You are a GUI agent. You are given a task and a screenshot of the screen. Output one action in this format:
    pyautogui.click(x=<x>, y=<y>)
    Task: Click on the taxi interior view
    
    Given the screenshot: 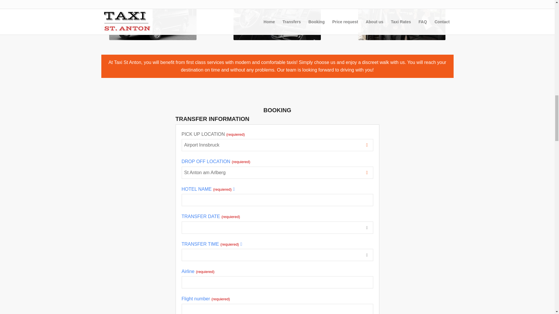 What is the action you would take?
    pyautogui.click(x=402, y=20)
    